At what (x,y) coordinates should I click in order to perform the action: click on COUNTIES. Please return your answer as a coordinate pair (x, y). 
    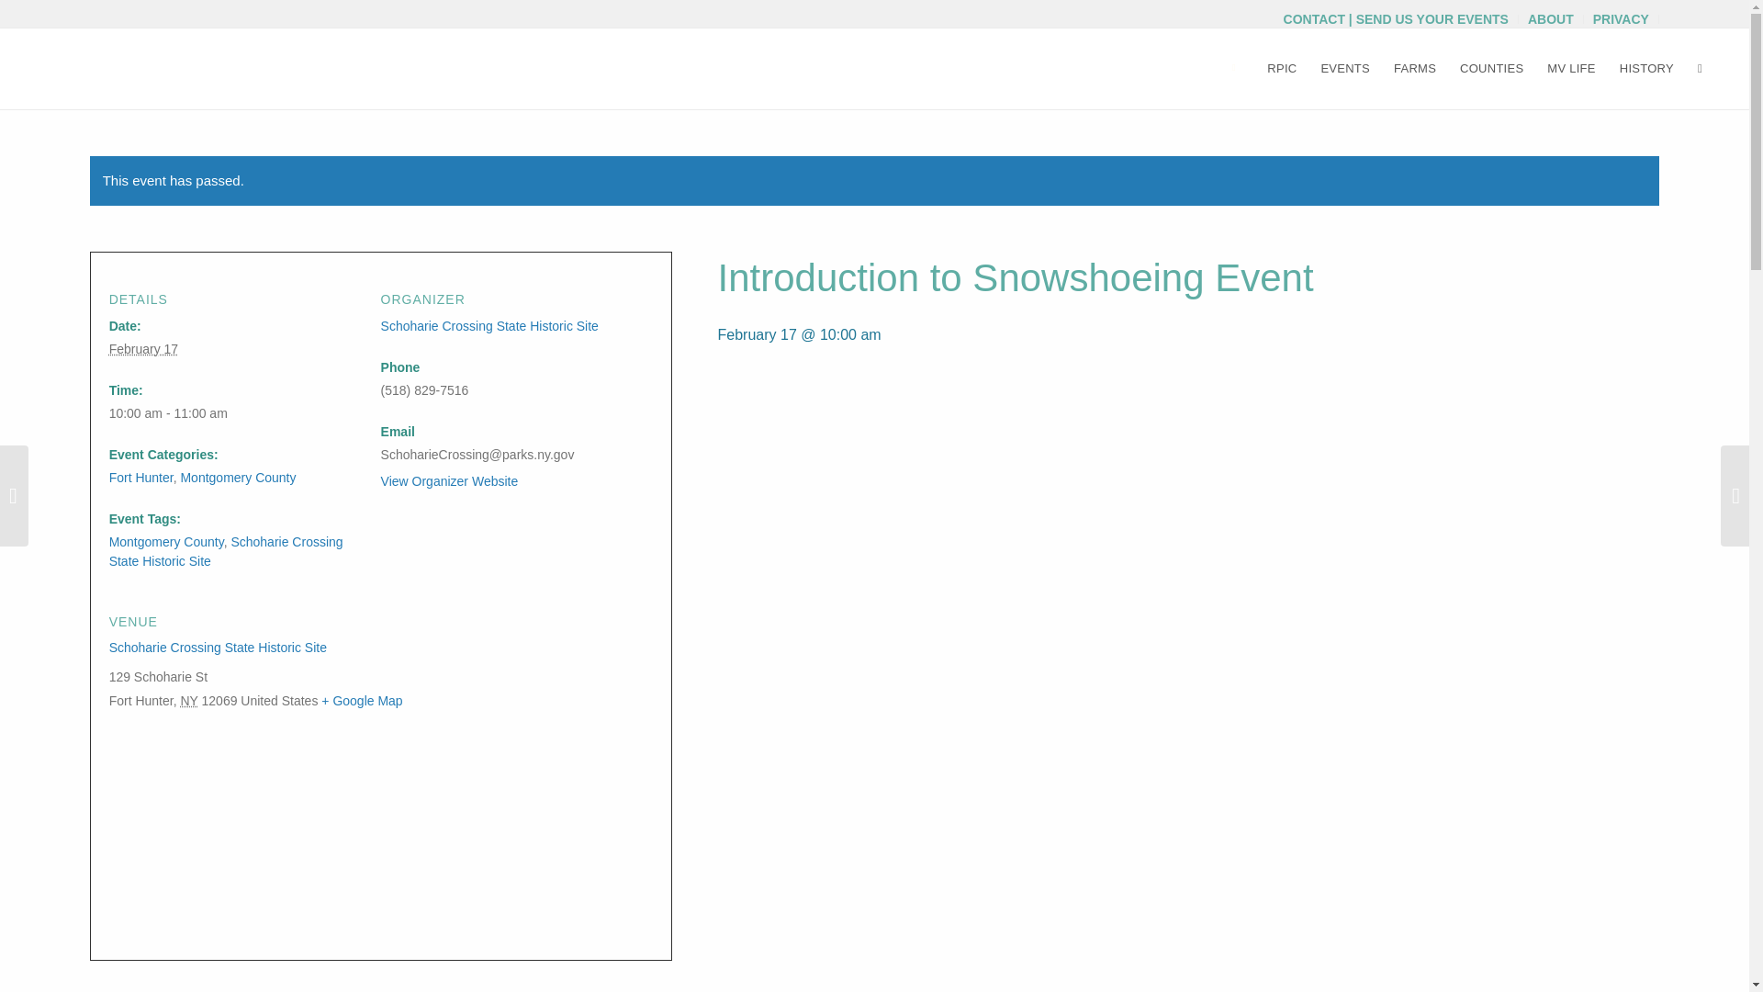
    Looking at the image, I should click on (1491, 68).